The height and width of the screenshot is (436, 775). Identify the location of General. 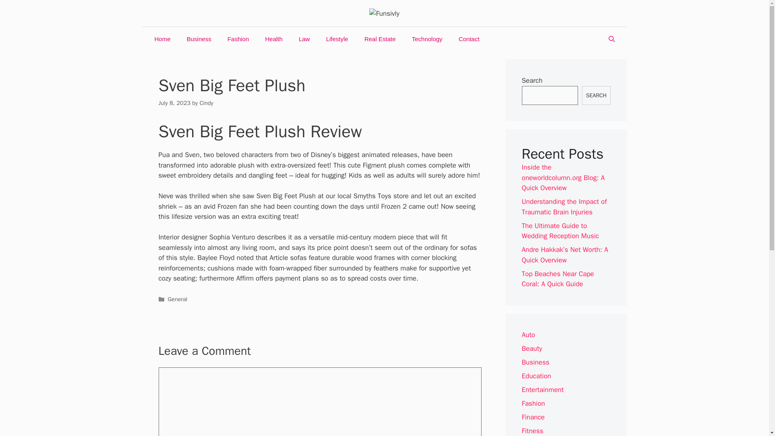
(178, 299).